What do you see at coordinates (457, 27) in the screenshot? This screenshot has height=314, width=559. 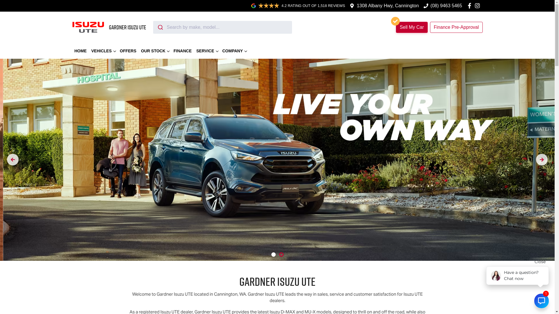 I see `Finance Pre-Approval` at bounding box center [457, 27].